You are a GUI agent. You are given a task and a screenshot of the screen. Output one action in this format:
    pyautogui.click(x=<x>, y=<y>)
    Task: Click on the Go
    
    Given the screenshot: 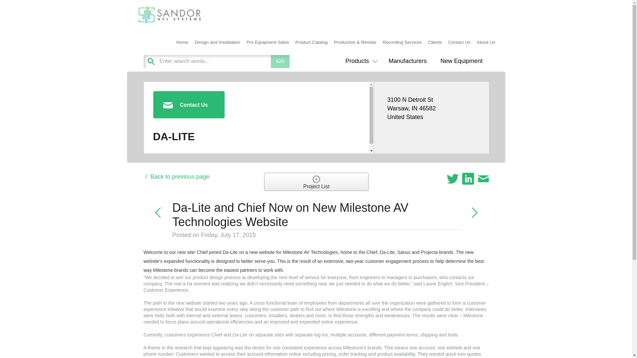 What is the action you would take?
    pyautogui.click(x=280, y=61)
    